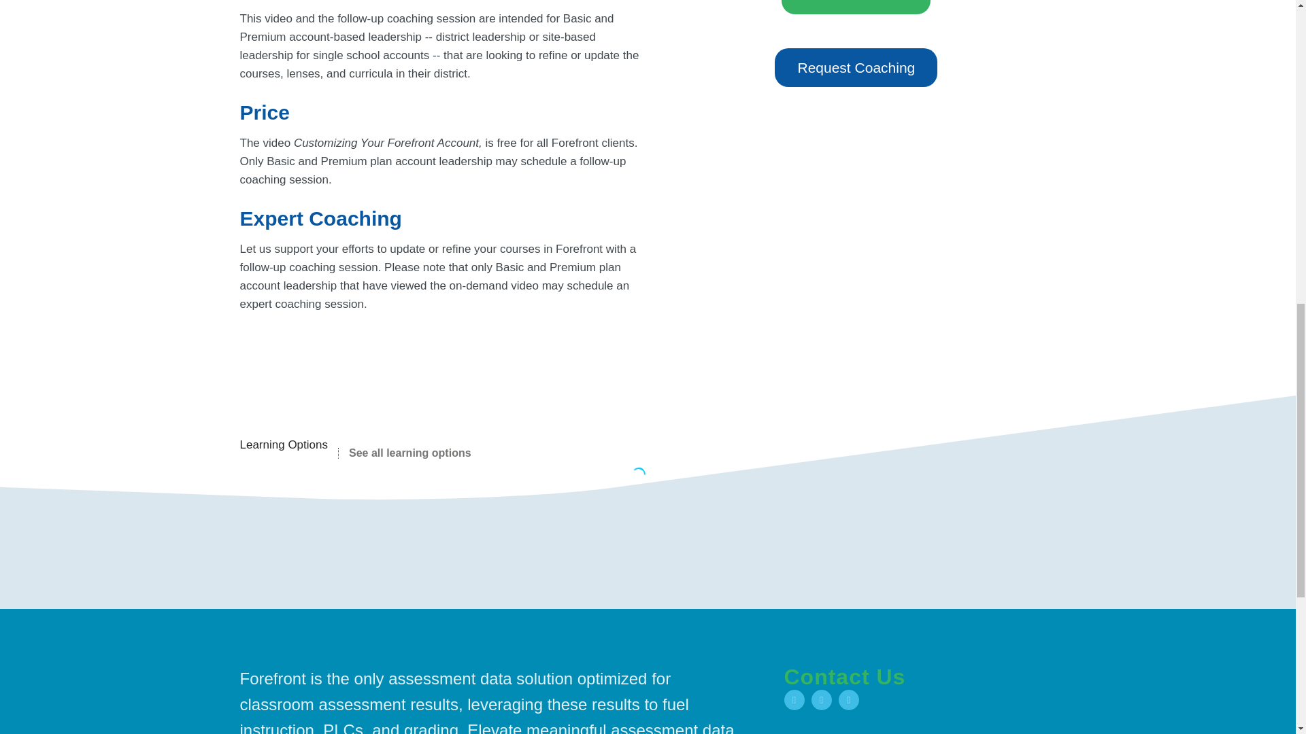 The height and width of the screenshot is (734, 1306). Describe the element at coordinates (405, 453) in the screenshot. I see `See all learning options` at that location.